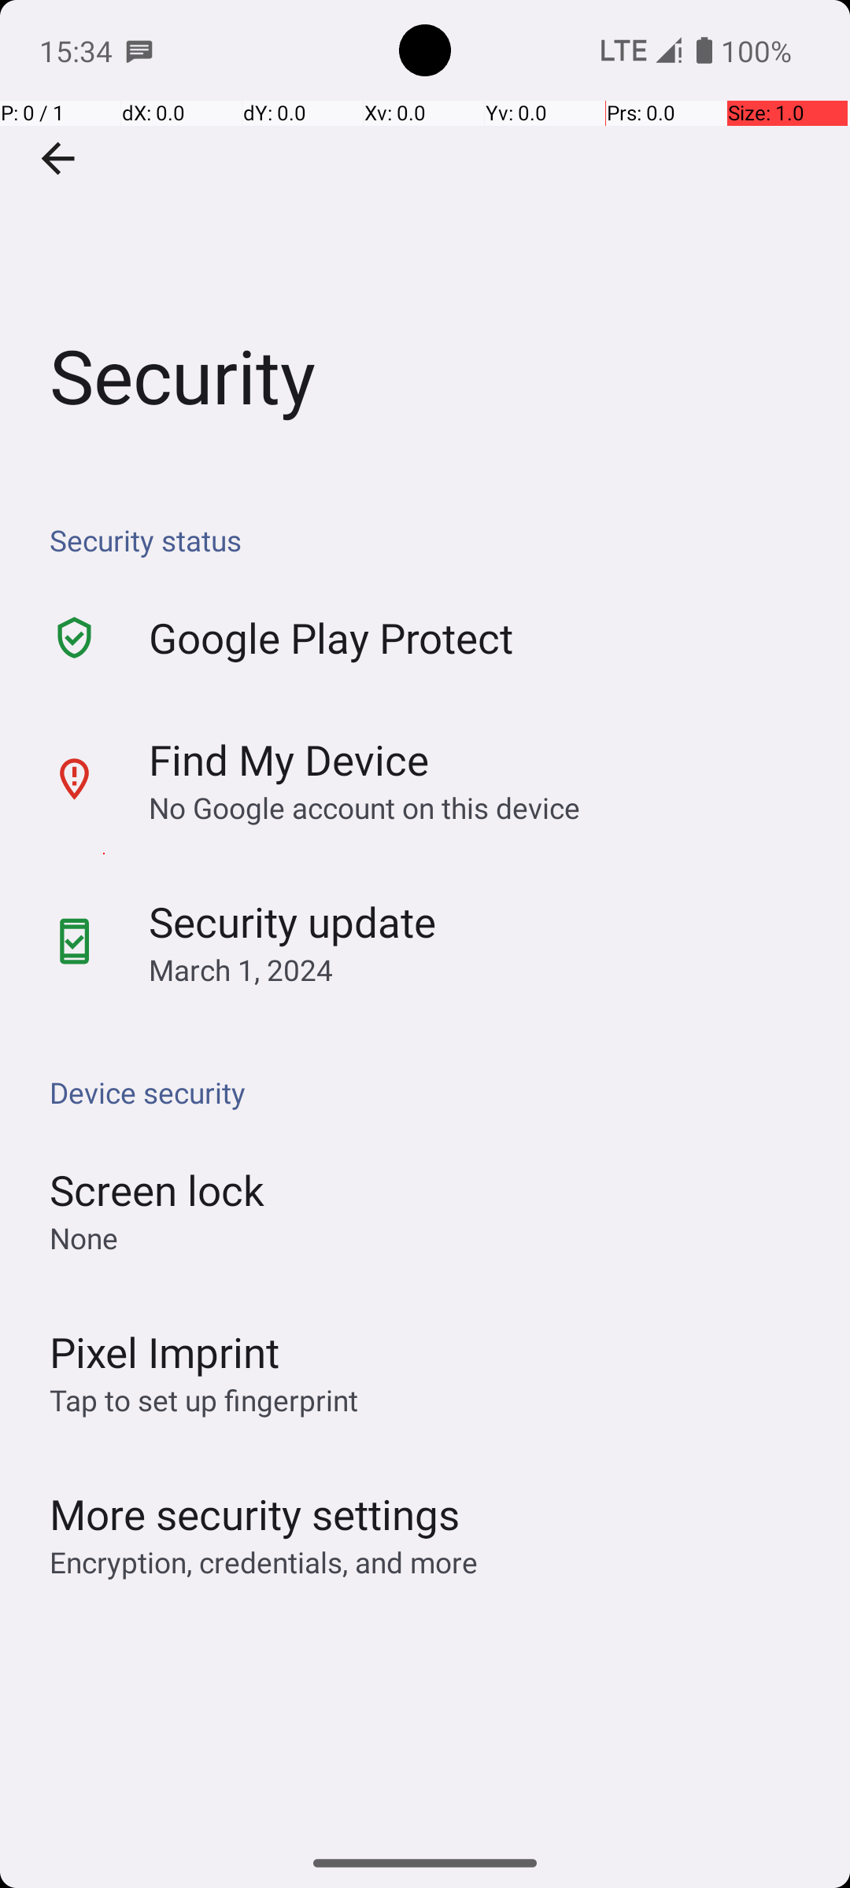 The image size is (850, 1888). Describe the element at coordinates (157, 1189) in the screenshot. I see `Screen lock` at that location.